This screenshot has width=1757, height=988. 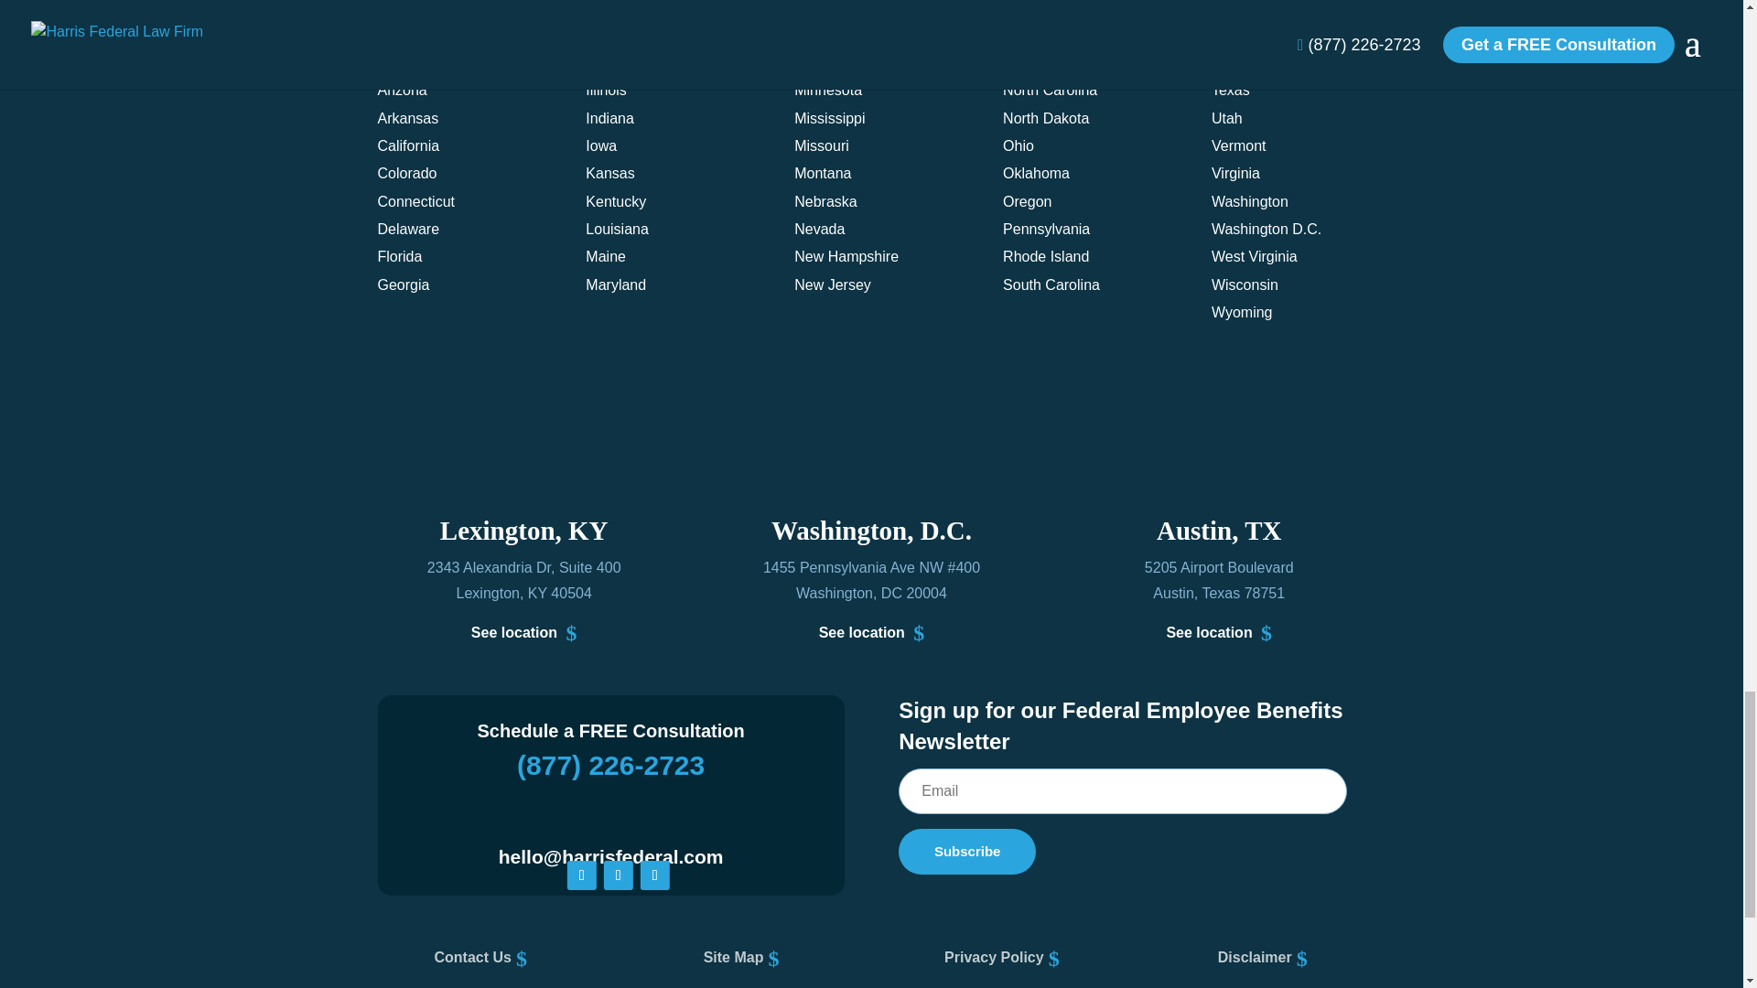 What do you see at coordinates (399, 62) in the screenshot?
I see `Alaska` at bounding box center [399, 62].